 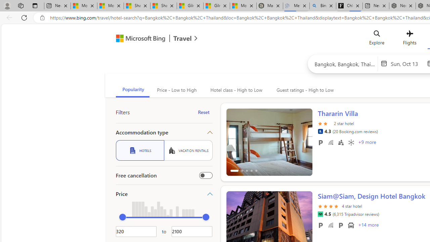 I want to click on HOTELS, so click(x=140, y=150).